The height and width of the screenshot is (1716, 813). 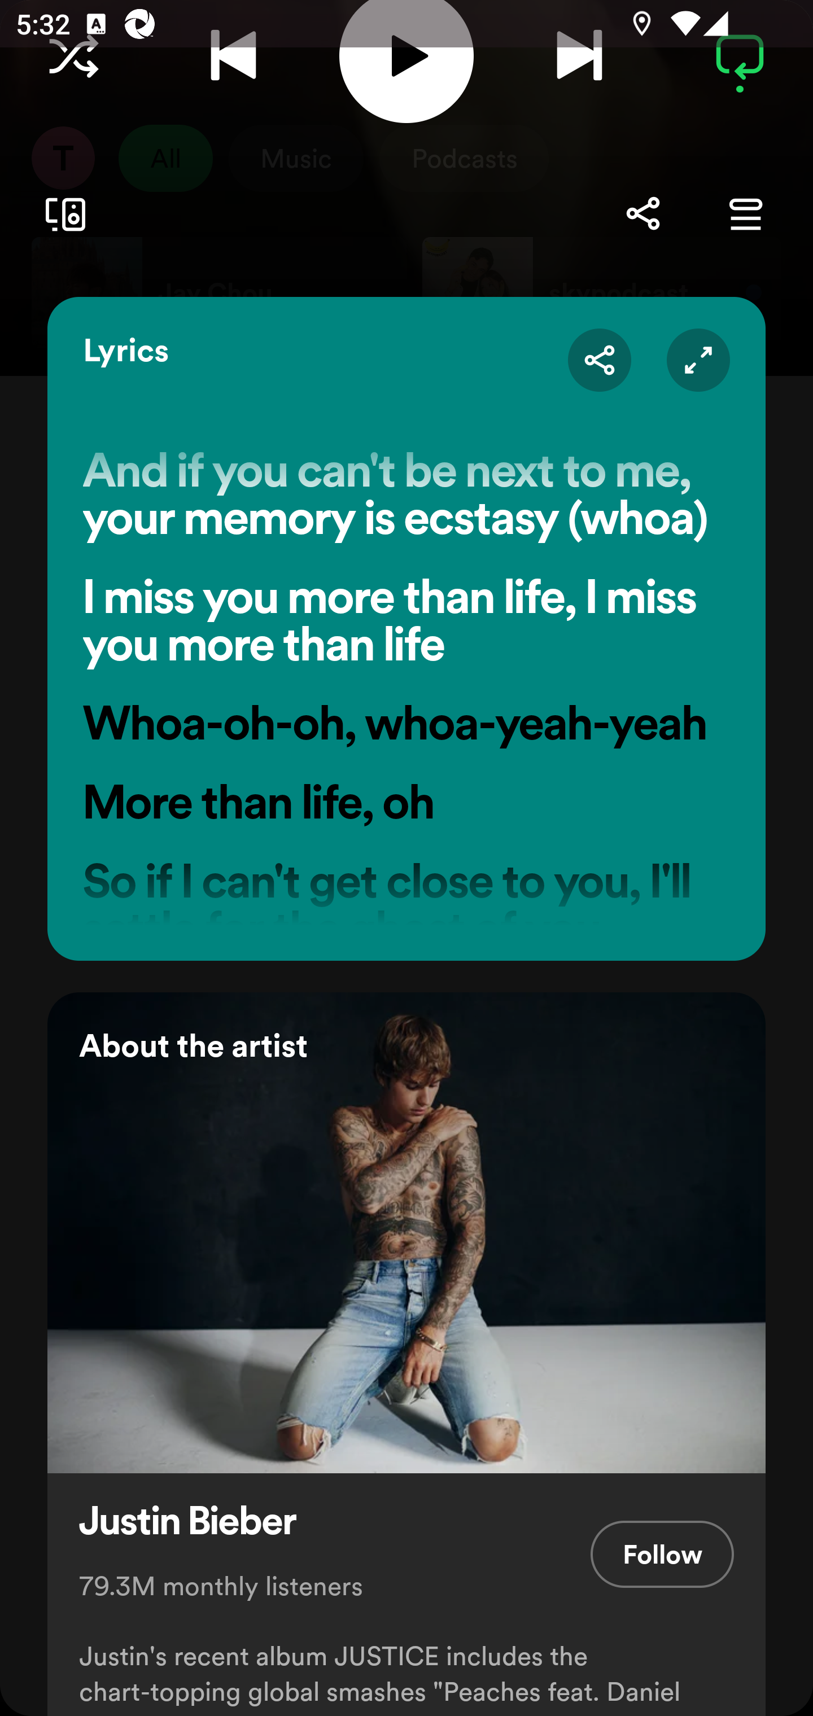 I want to click on Choose a Listening Mode, so click(x=73, y=56).